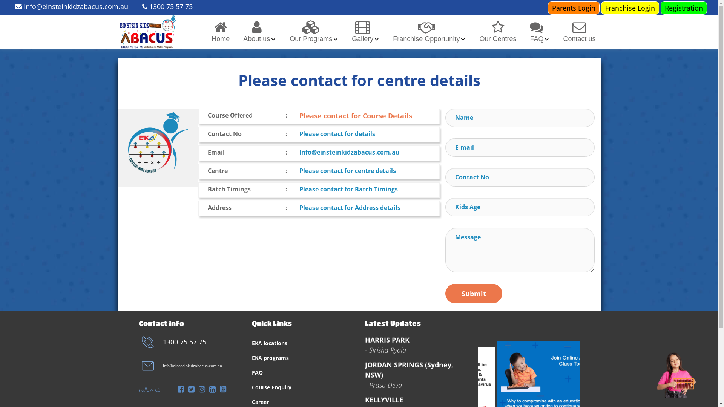  What do you see at coordinates (167, 6) in the screenshot?
I see `1300 75 57 75` at bounding box center [167, 6].